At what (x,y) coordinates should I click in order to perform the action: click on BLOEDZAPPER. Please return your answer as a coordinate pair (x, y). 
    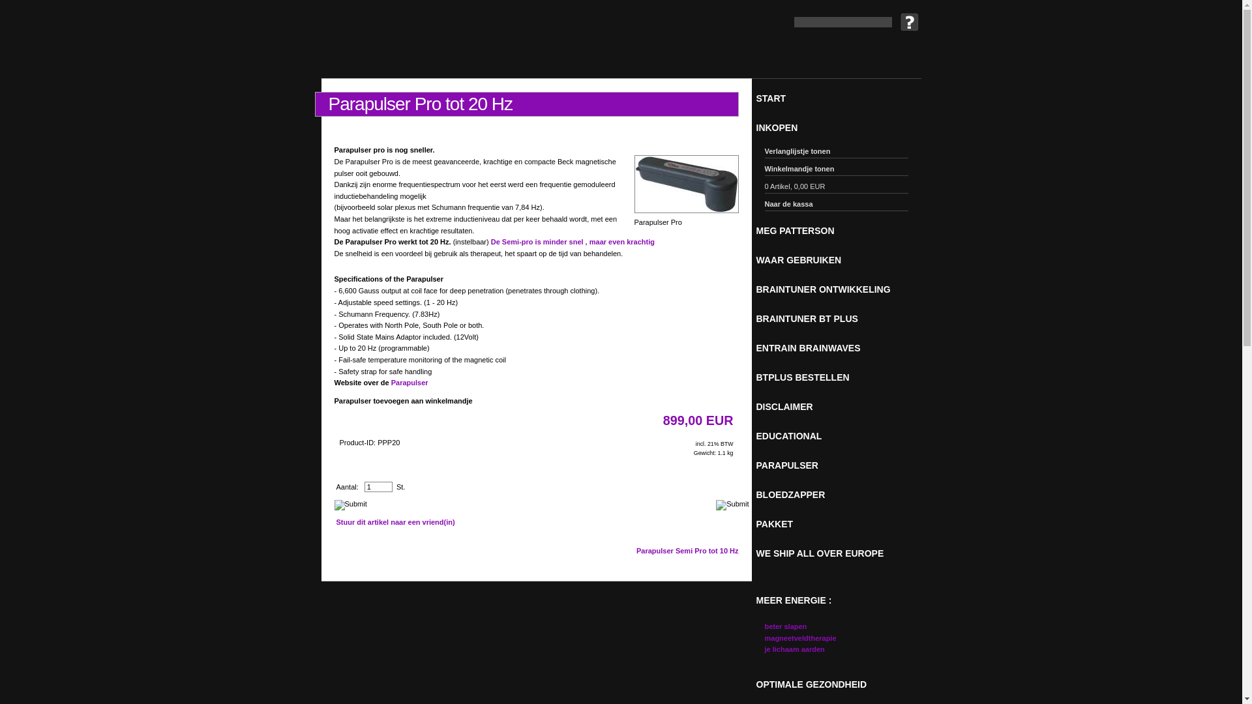
    Looking at the image, I should click on (839, 495).